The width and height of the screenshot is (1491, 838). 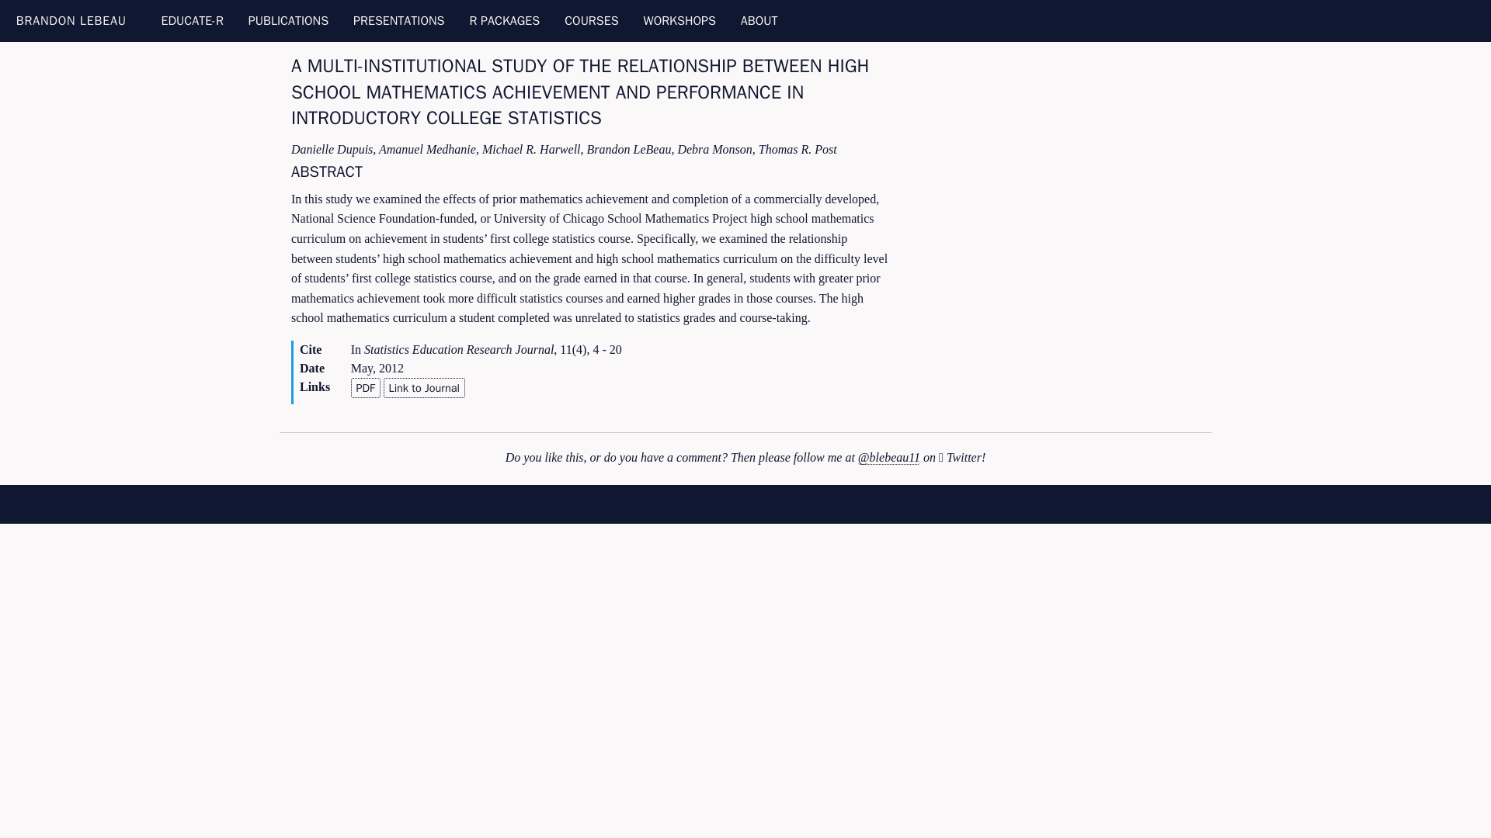 What do you see at coordinates (679, 20) in the screenshot?
I see `WORKSHOPS` at bounding box center [679, 20].